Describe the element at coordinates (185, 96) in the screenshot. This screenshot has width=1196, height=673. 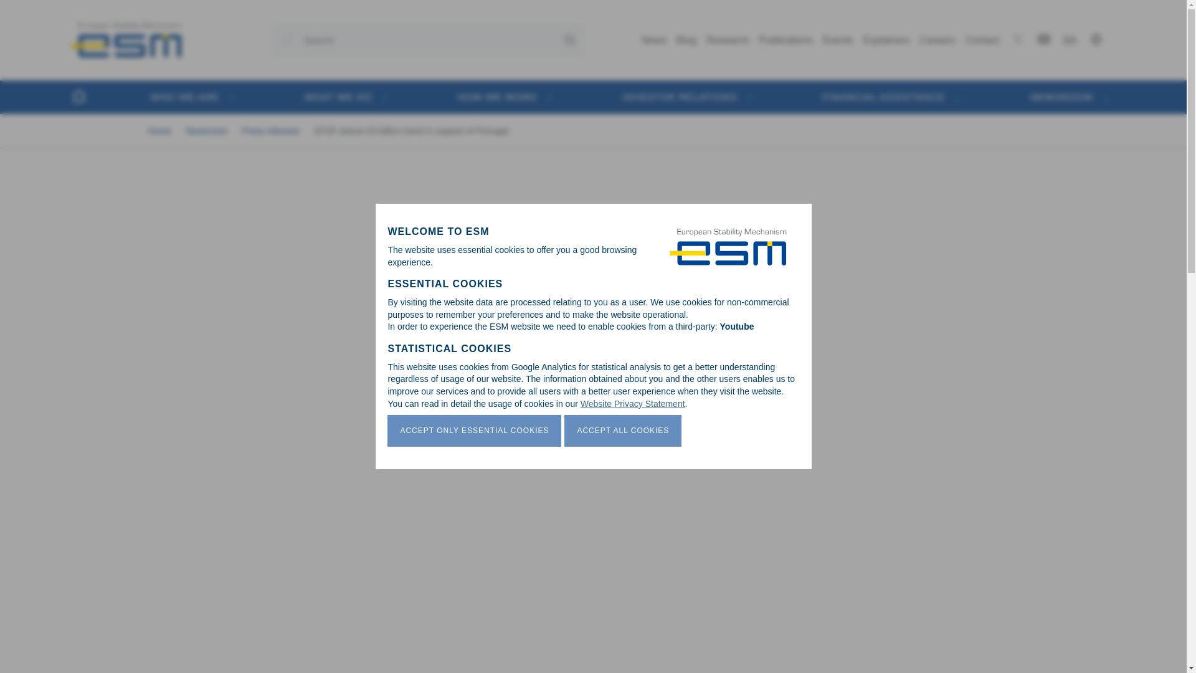
I see `WHO WE ARE` at that location.